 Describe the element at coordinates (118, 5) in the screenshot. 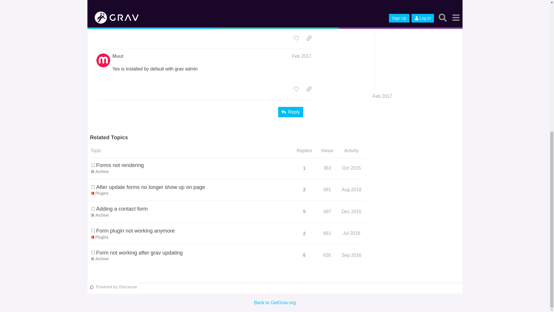

I see `Muut` at that location.